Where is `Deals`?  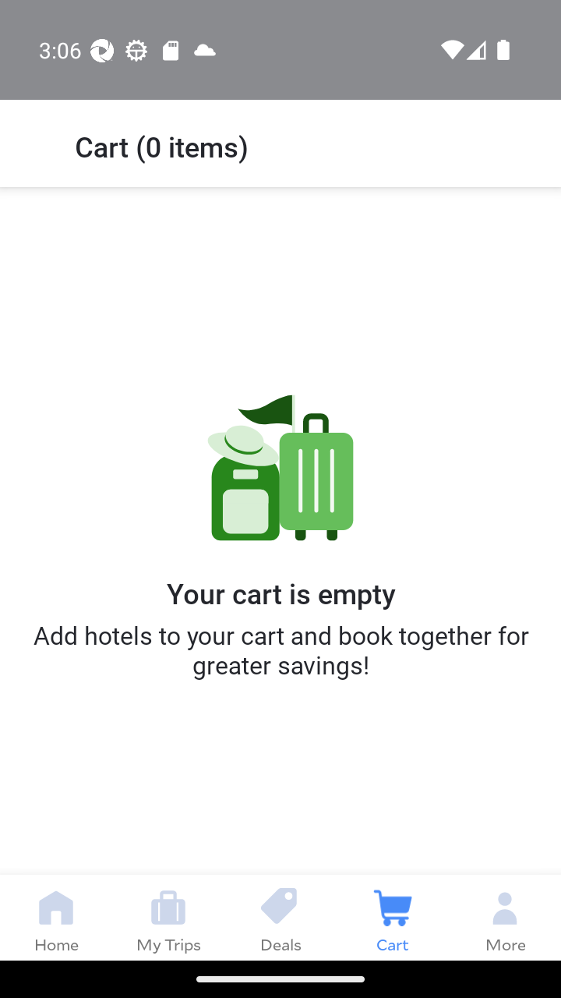 Deals is located at coordinates (280, 917).